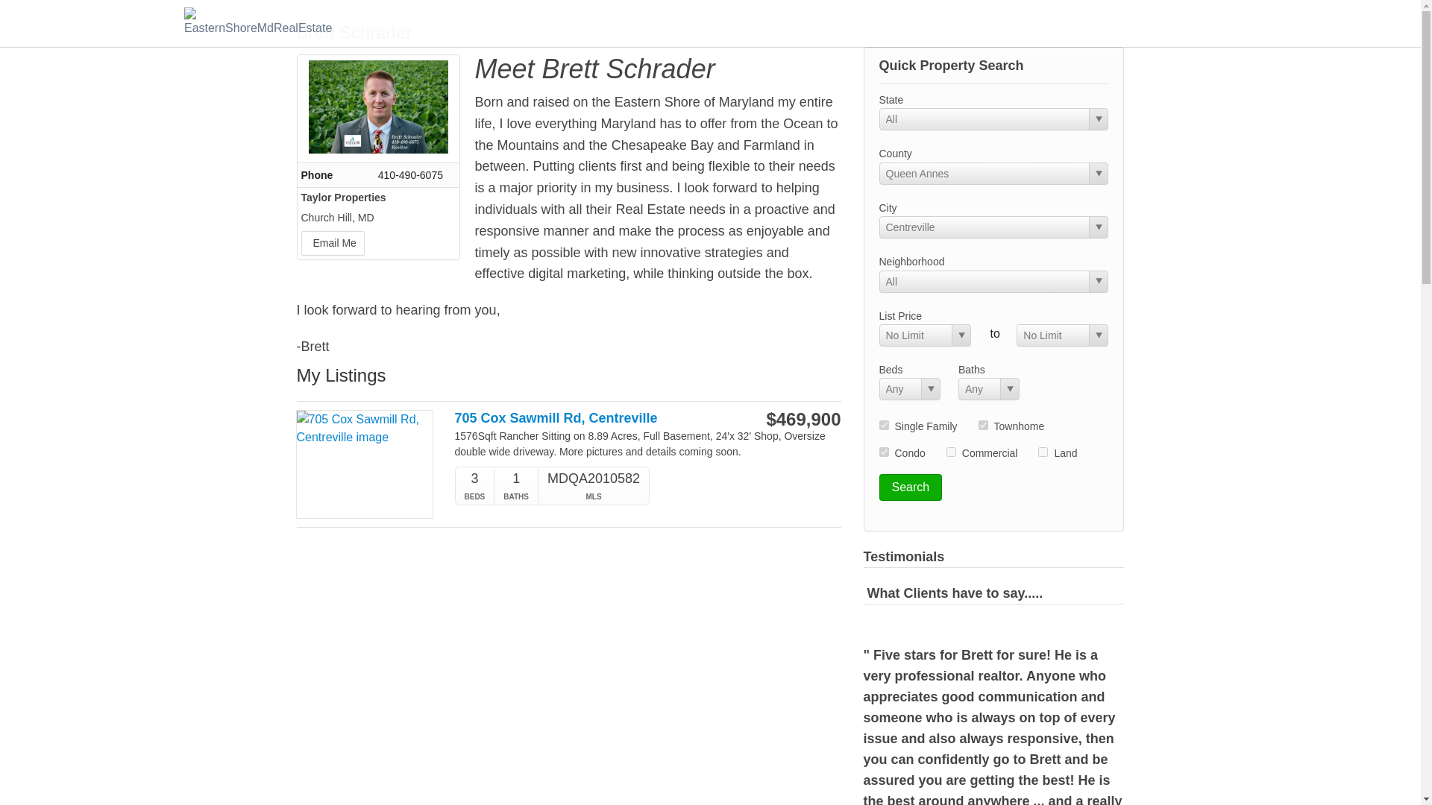  What do you see at coordinates (1043, 452) in the screenshot?
I see `lnd` at bounding box center [1043, 452].